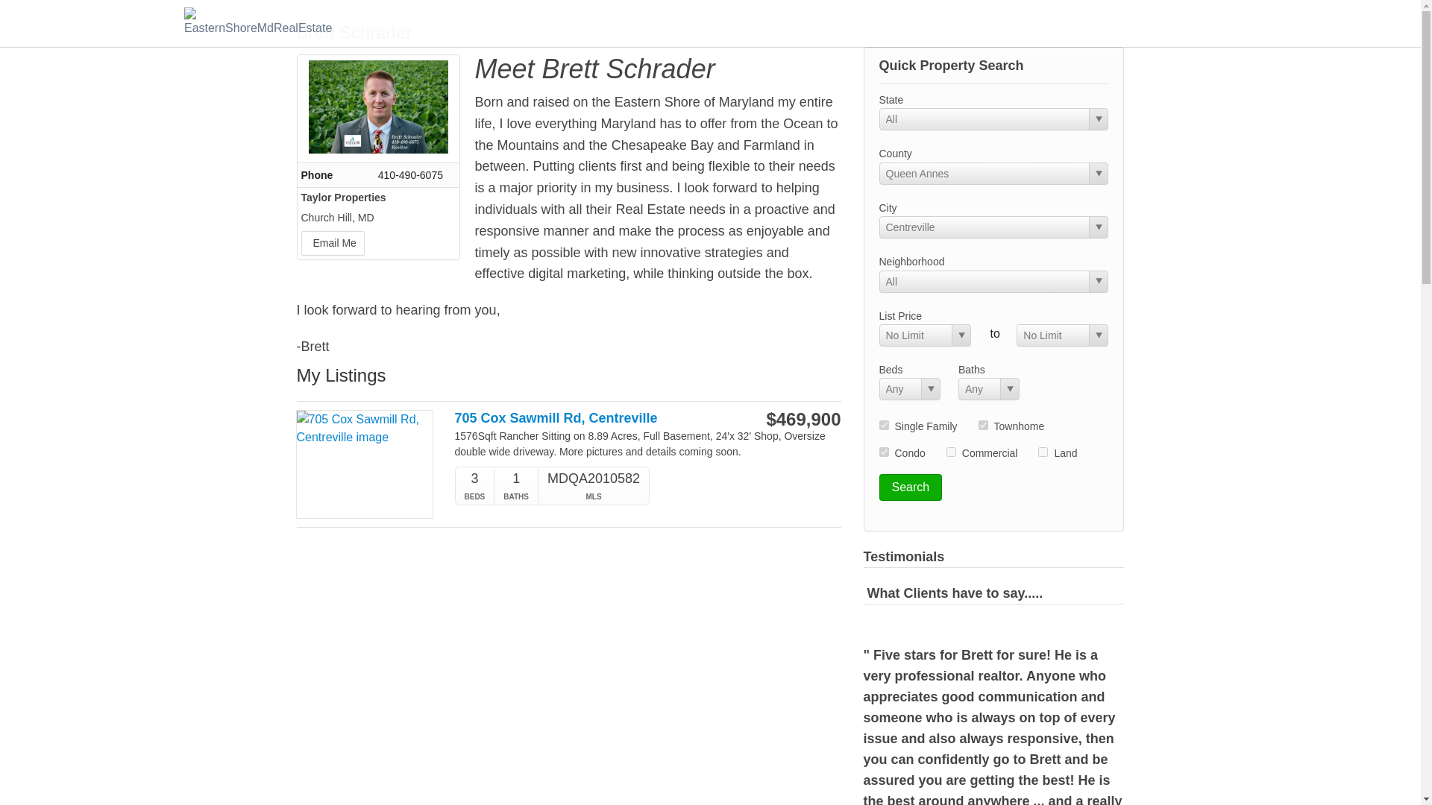  What do you see at coordinates (1043, 452) in the screenshot?
I see `lnd` at bounding box center [1043, 452].